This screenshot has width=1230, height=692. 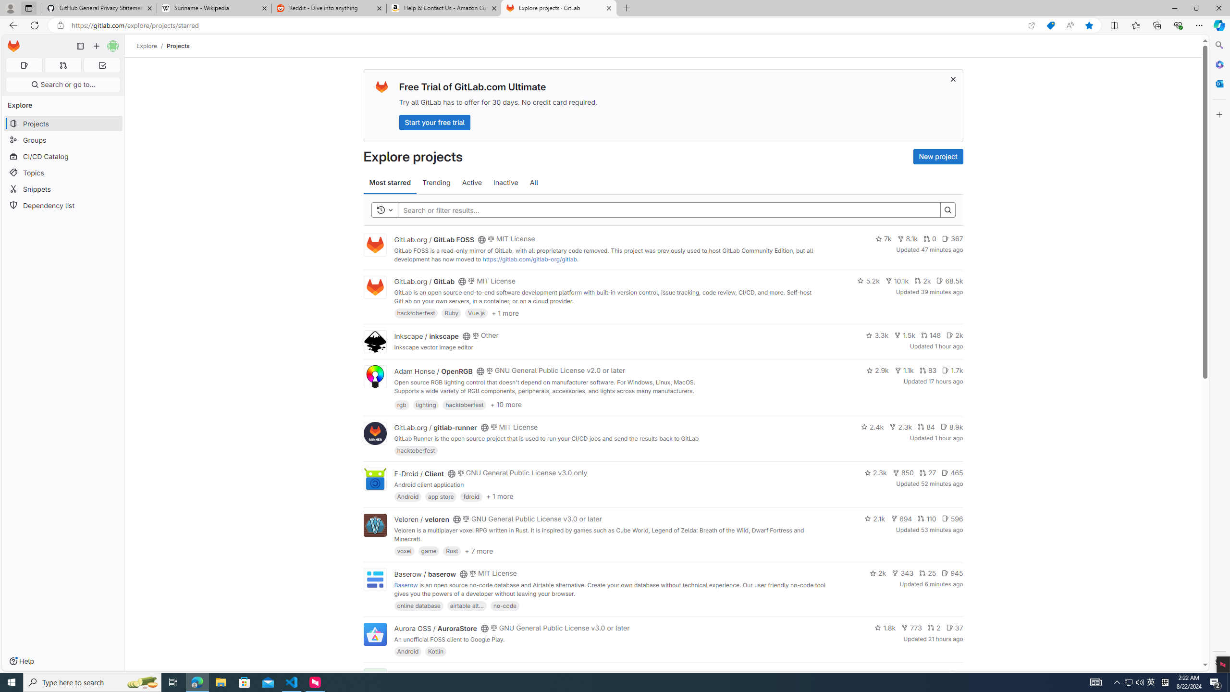 What do you see at coordinates (422, 519) in the screenshot?
I see `Veloren / veloren` at bounding box center [422, 519].